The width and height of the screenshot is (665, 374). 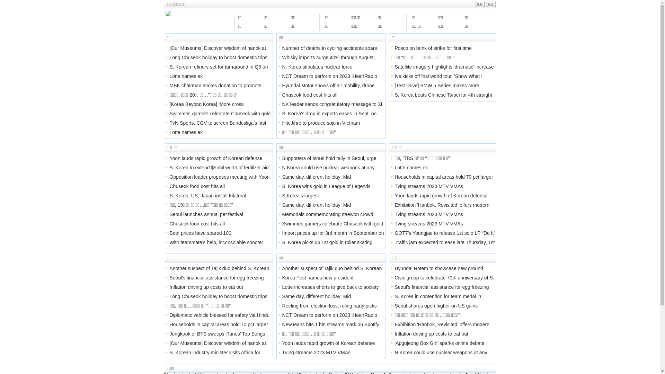 I want to click on S. Korea beats Chinese Taipei for 4th straight baseball gold, so click(x=443, y=100).